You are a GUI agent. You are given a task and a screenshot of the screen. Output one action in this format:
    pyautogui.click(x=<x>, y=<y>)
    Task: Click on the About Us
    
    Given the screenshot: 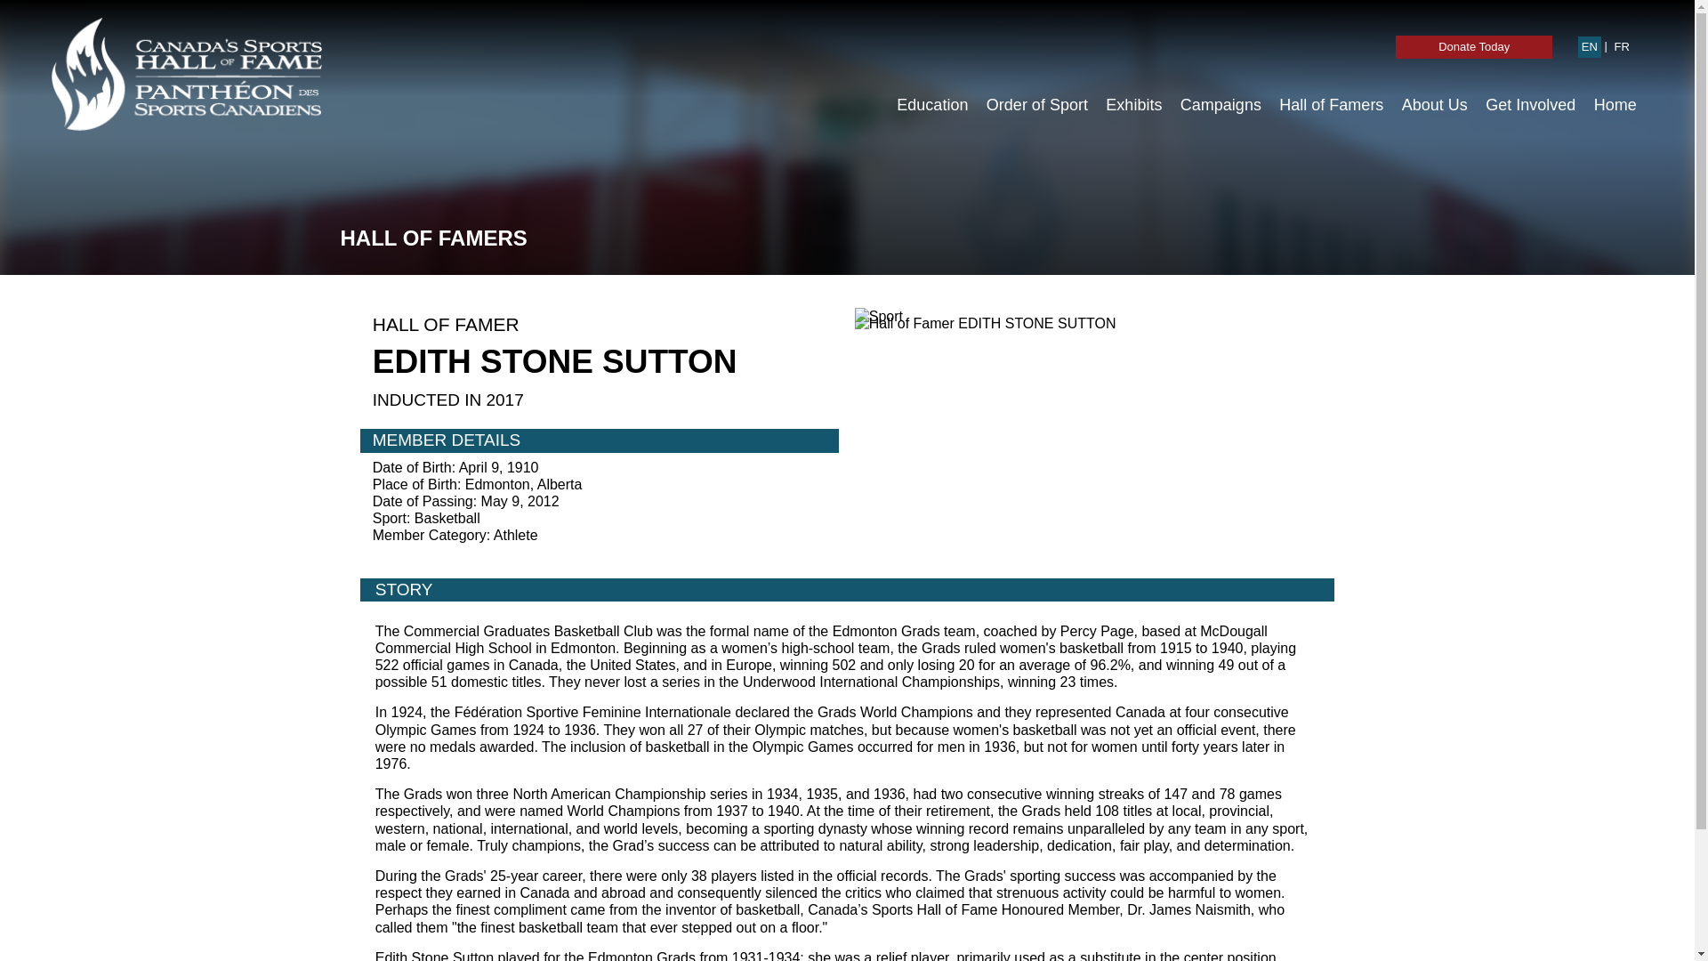 What is the action you would take?
    pyautogui.click(x=1435, y=105)
    